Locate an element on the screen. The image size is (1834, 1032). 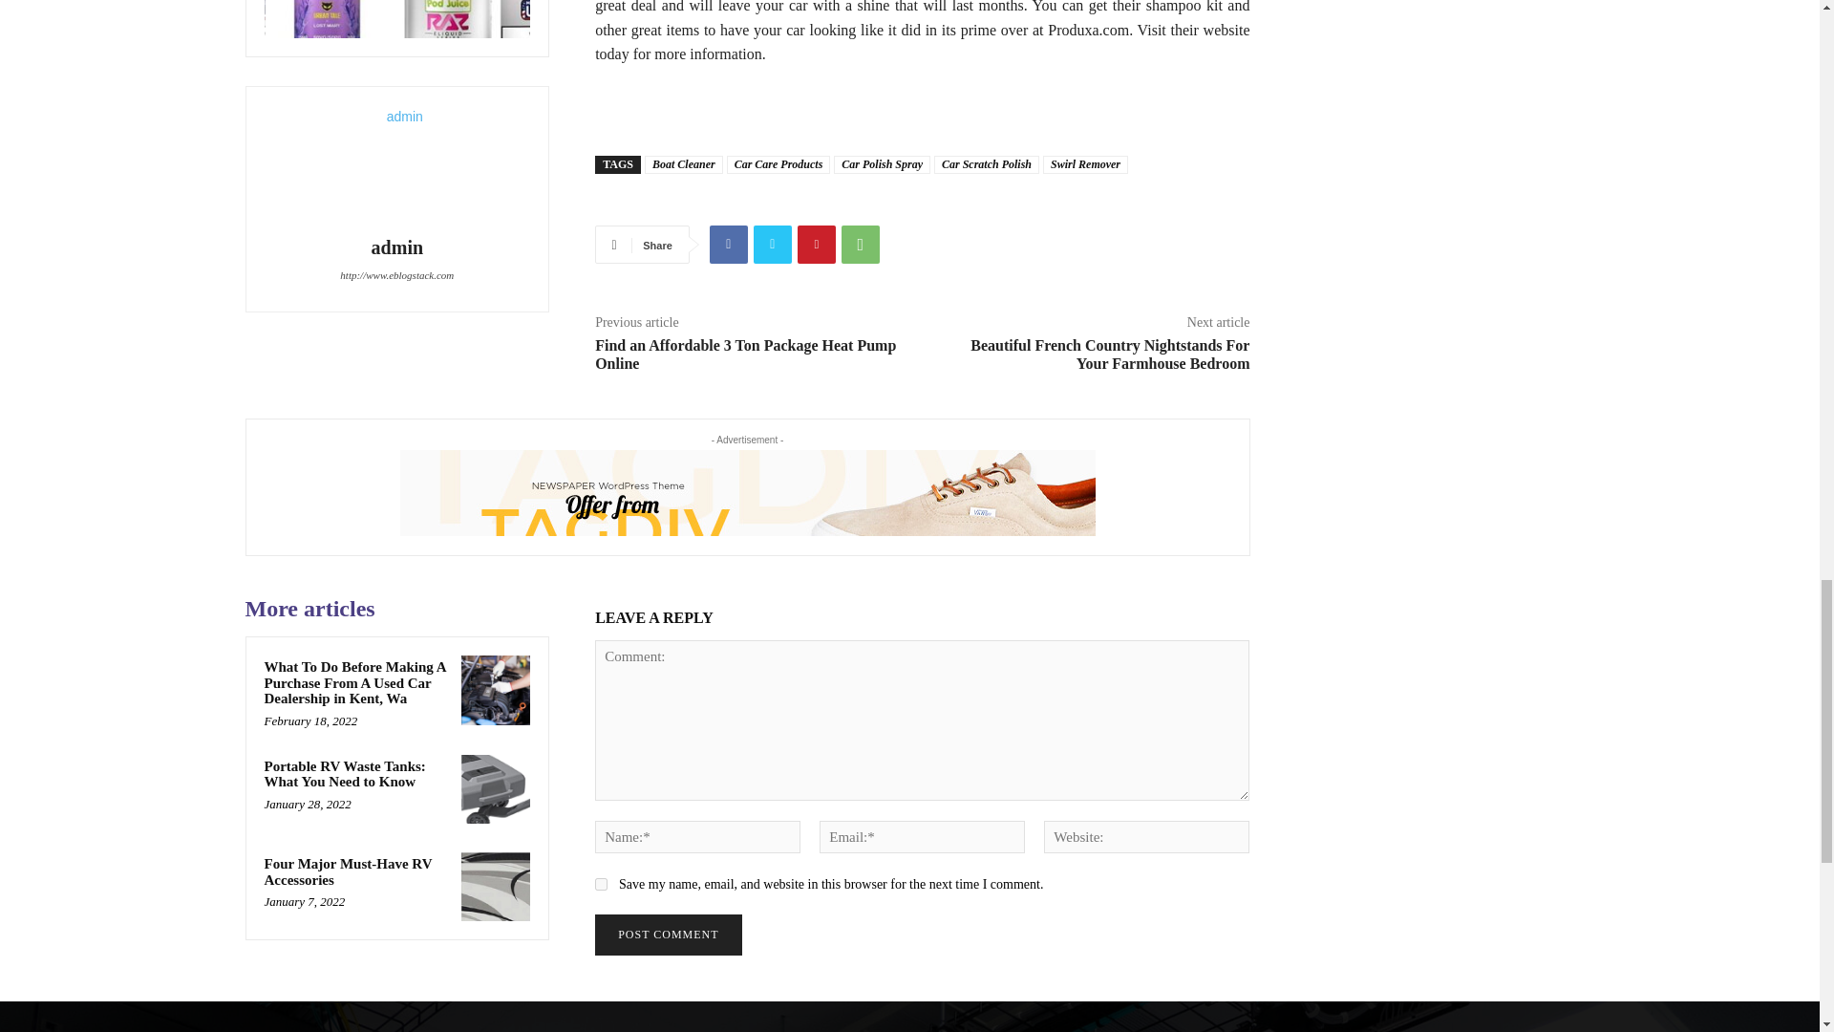
Post Comment is located at coordinates (667, 935).